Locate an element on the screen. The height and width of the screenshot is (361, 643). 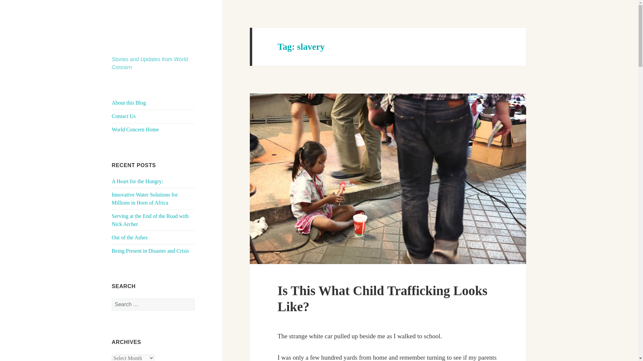
Is This What Child Trafficking Looks Like? is located at coordinates (382, 298).